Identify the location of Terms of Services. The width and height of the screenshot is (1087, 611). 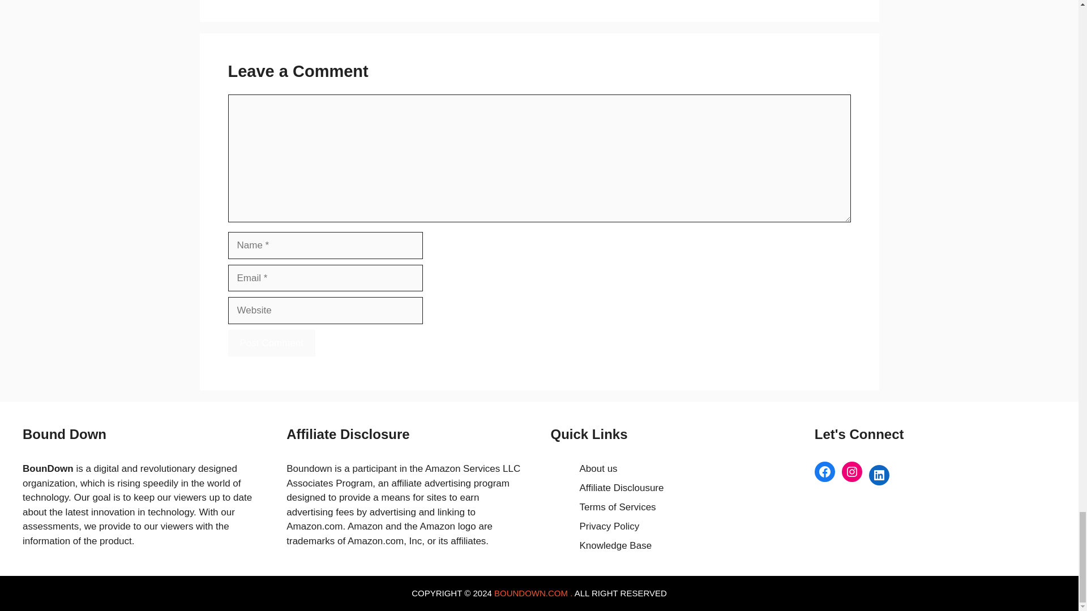
(618, 507).